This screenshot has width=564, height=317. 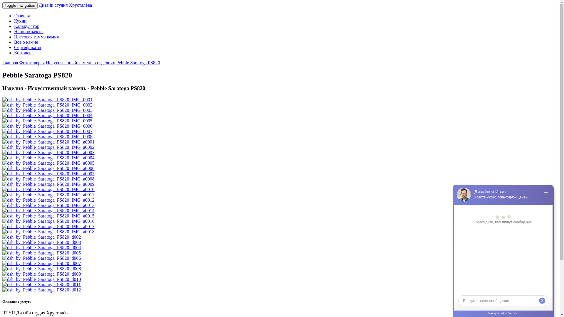 I want to click on dsh_by_Pebble_Saratoga_PS820_d004, so click(x=42, y=248).